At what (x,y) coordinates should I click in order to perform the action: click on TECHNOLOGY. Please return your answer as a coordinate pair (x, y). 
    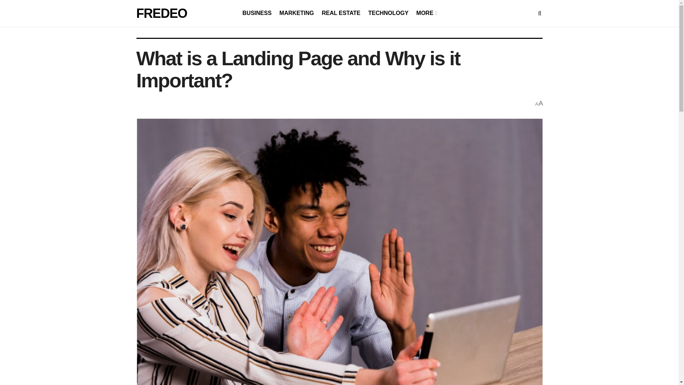
    Looking at the image, I should click on (388, 13).